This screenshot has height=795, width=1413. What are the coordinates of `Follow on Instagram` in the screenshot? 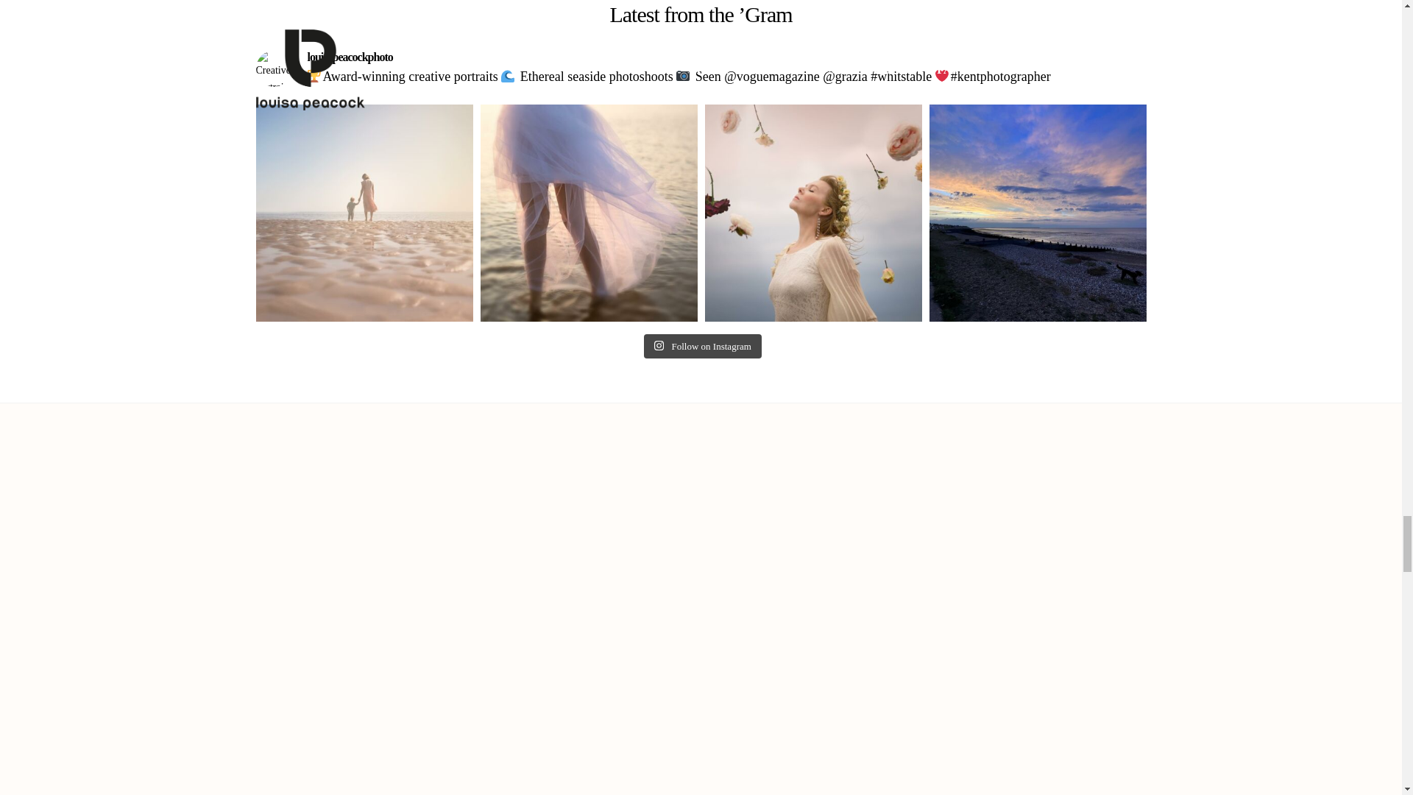 It's located at (702, 346).